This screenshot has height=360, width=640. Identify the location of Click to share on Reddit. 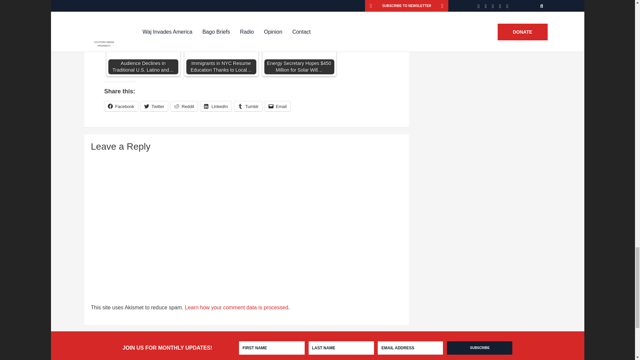
(184, 106).